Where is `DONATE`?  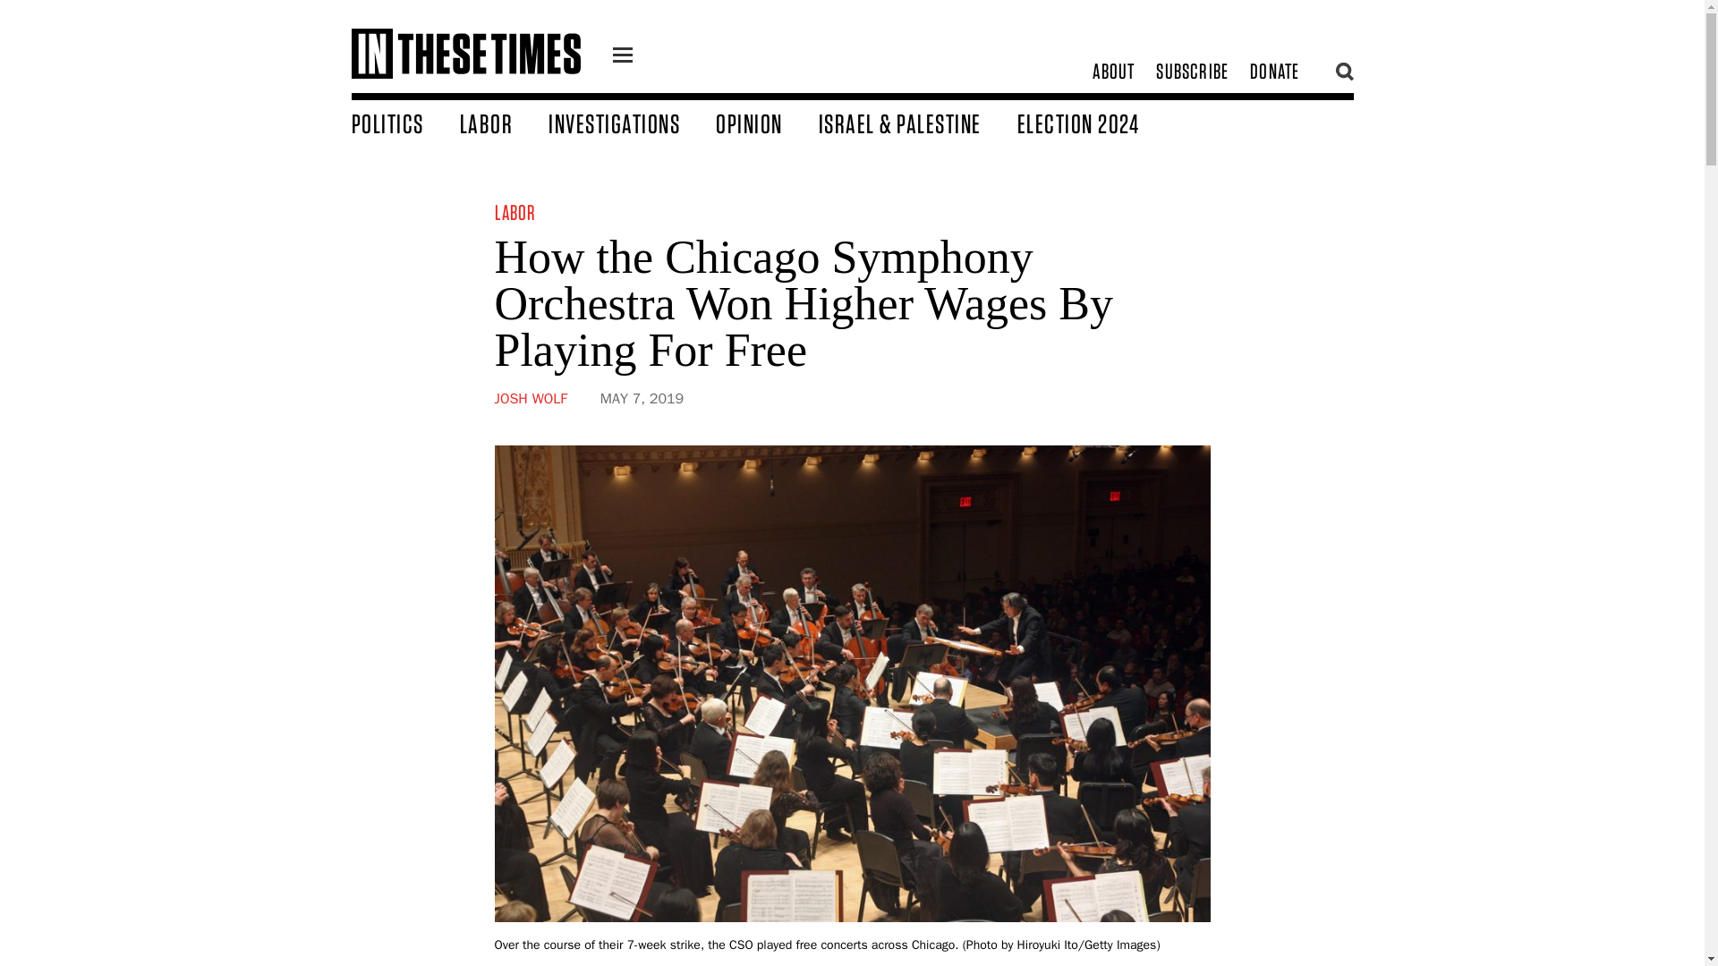 DONATE is located at coordinates (1274, 72).